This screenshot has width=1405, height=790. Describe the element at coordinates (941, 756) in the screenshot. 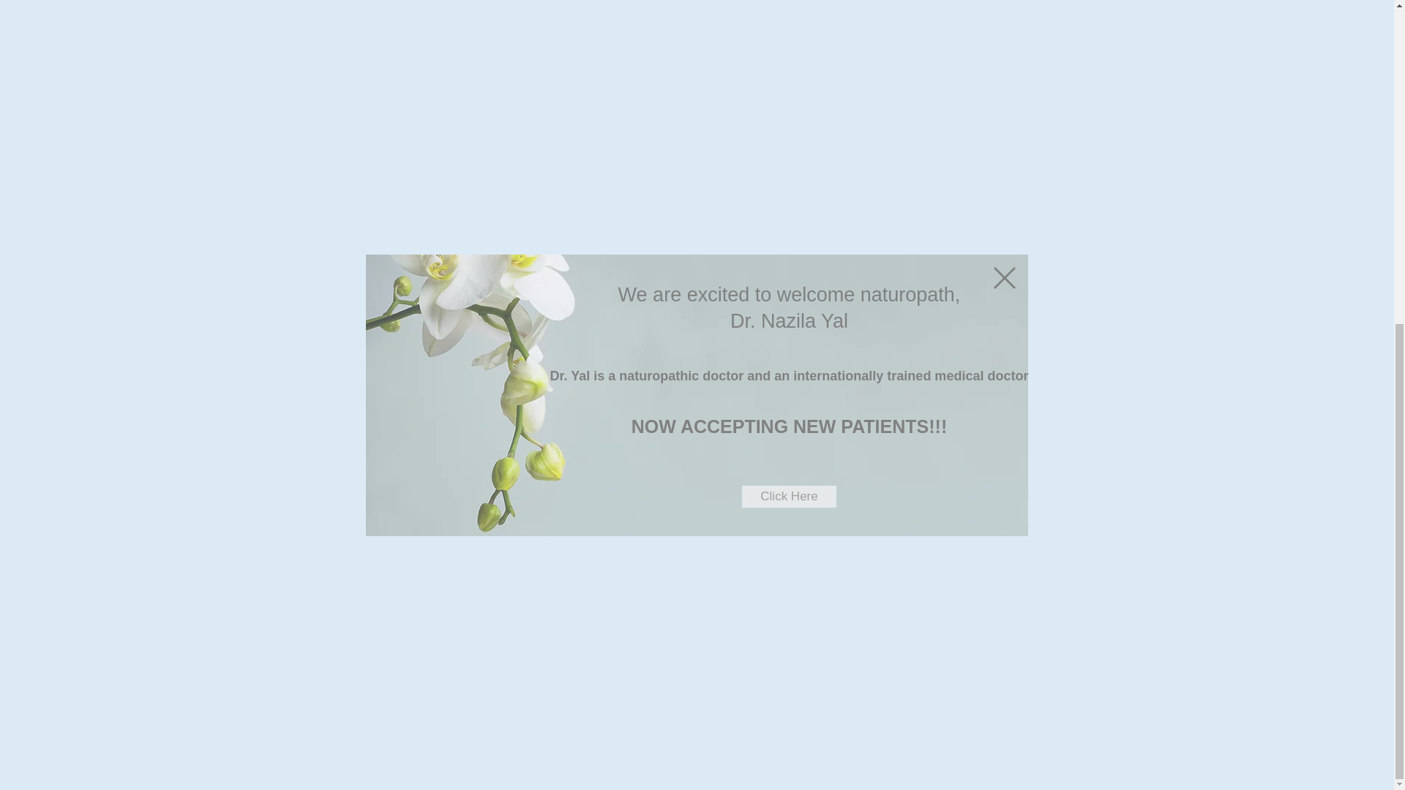

I see `Embedded Content` at that location.